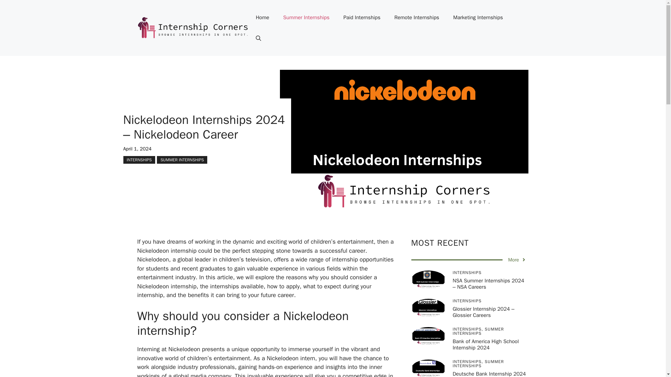 The image size is (671, 377). Describe the element at coordinates (139, 159) in the screenshot. I see `INTERNSHIPS` at that location.